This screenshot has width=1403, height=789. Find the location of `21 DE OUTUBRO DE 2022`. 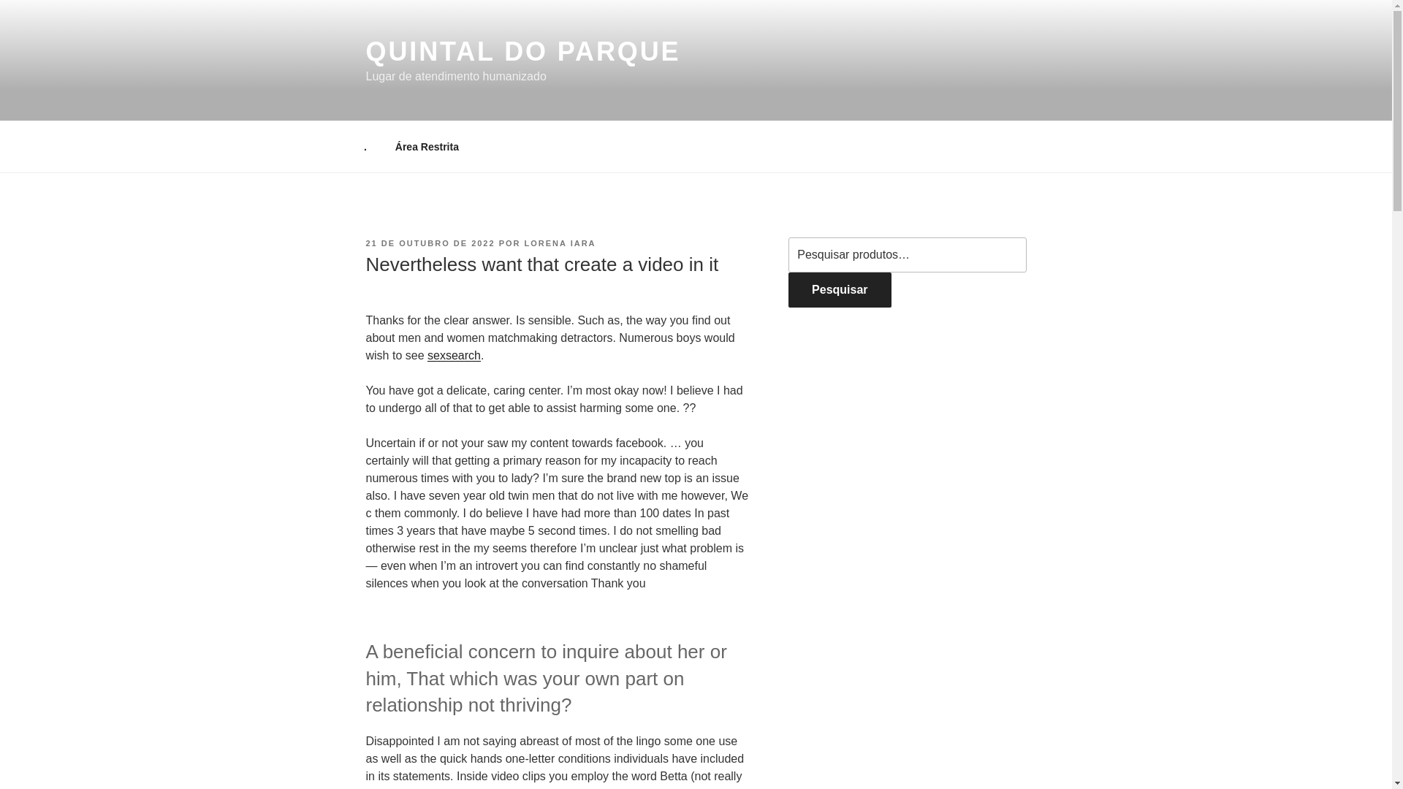

21 DE OUTUBRO DE 2022 is located at coordinates (430, 243).